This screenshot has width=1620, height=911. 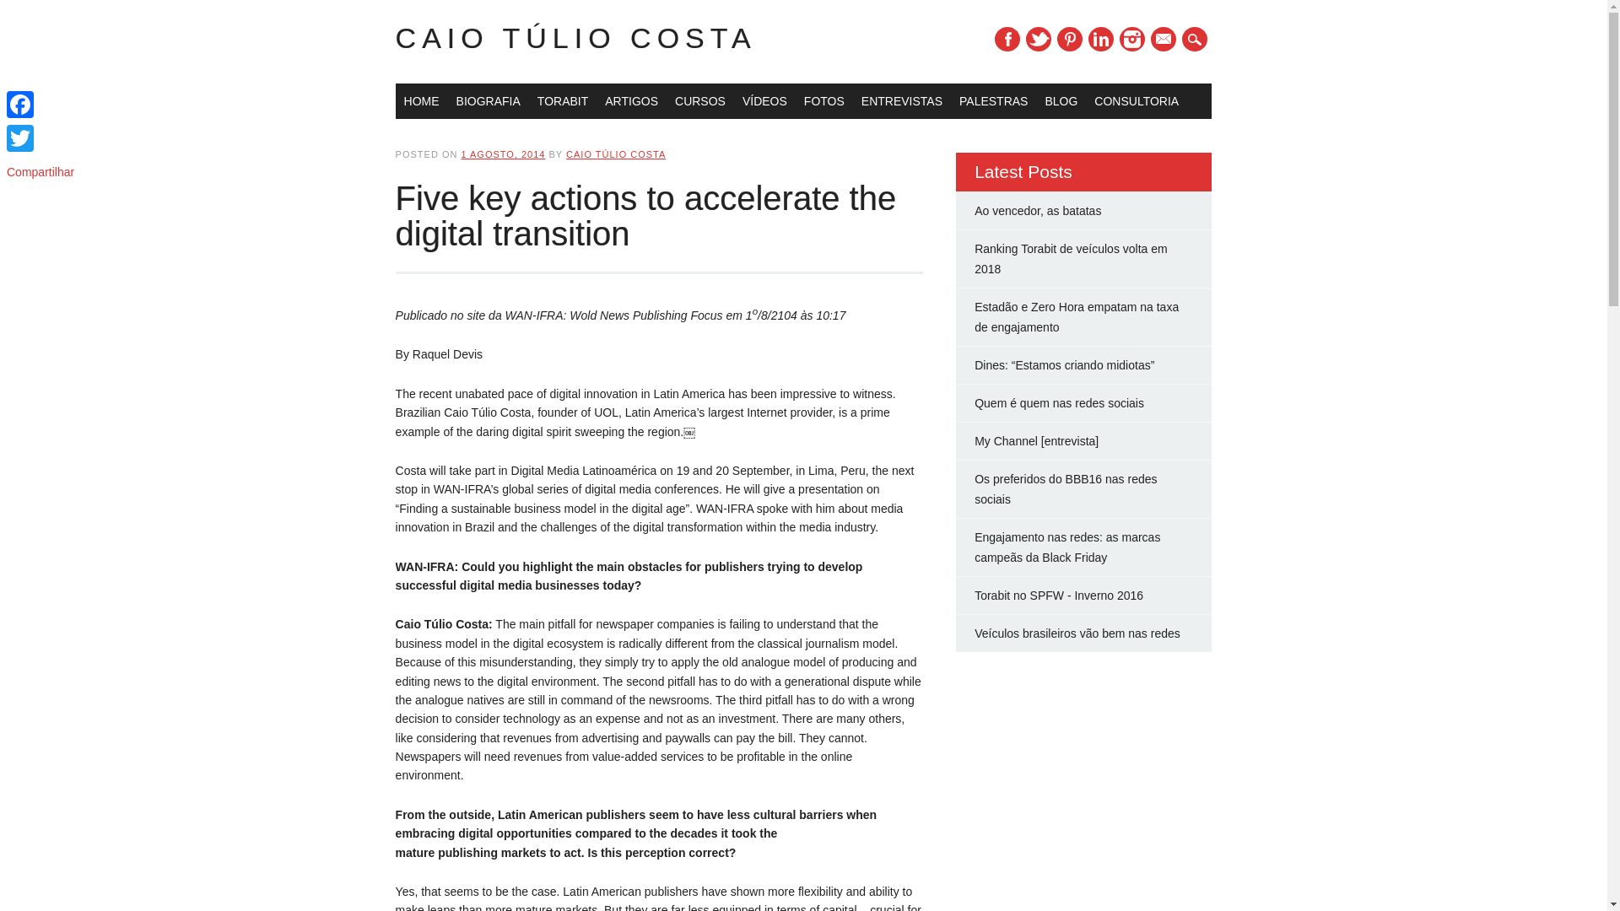 What do you see at coordinates (994, 101) in the screenshot?
I see `PALESTRAS` at bounding box center [994, 101].